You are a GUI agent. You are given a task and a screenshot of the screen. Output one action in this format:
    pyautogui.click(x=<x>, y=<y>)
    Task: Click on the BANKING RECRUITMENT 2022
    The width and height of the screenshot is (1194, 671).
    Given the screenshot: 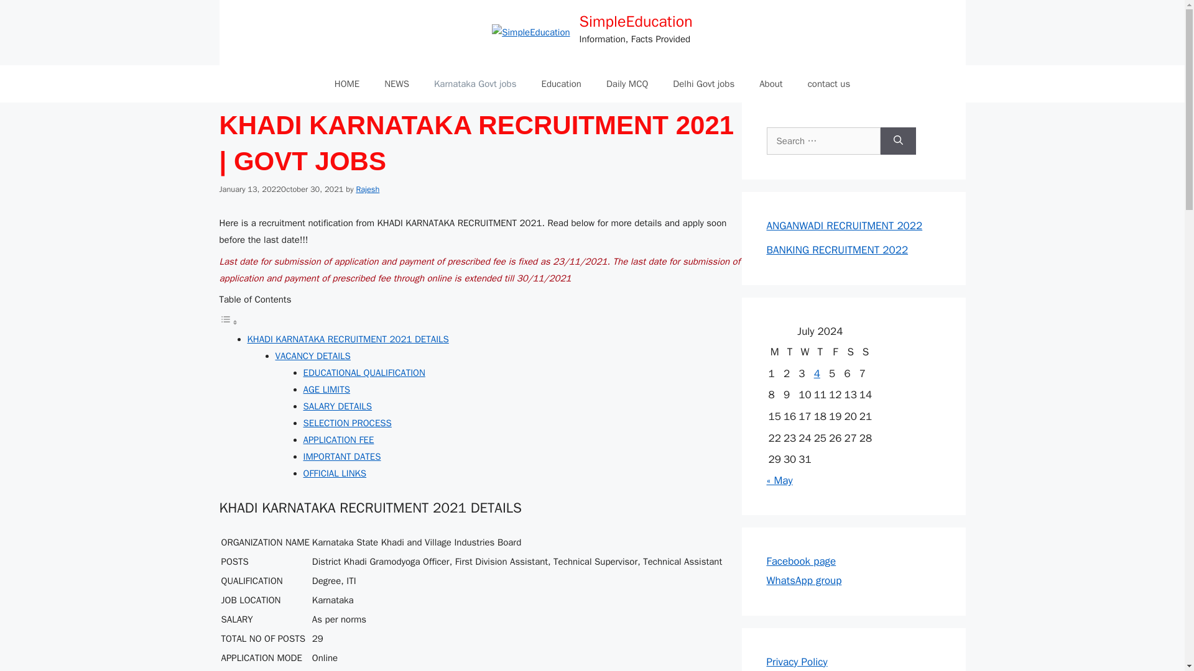 What is the action you would take?
    pyautogui.click(x=837, y=250)
    